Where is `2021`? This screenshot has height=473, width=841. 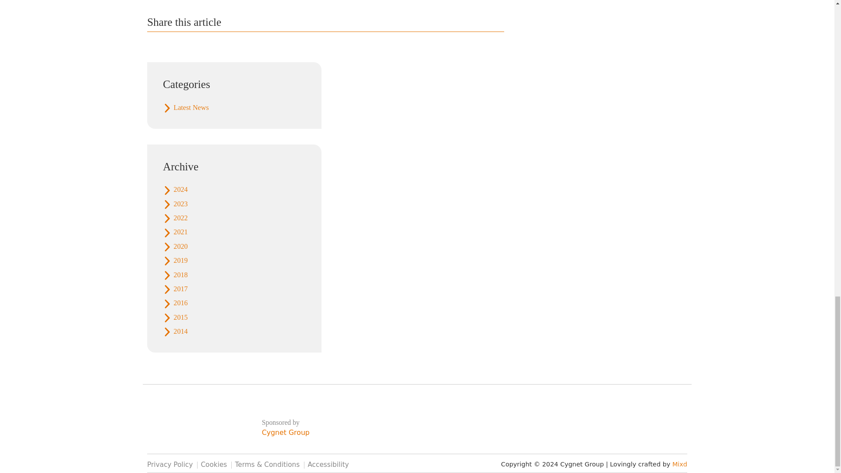 2021 is located at coordinates (234, 232).